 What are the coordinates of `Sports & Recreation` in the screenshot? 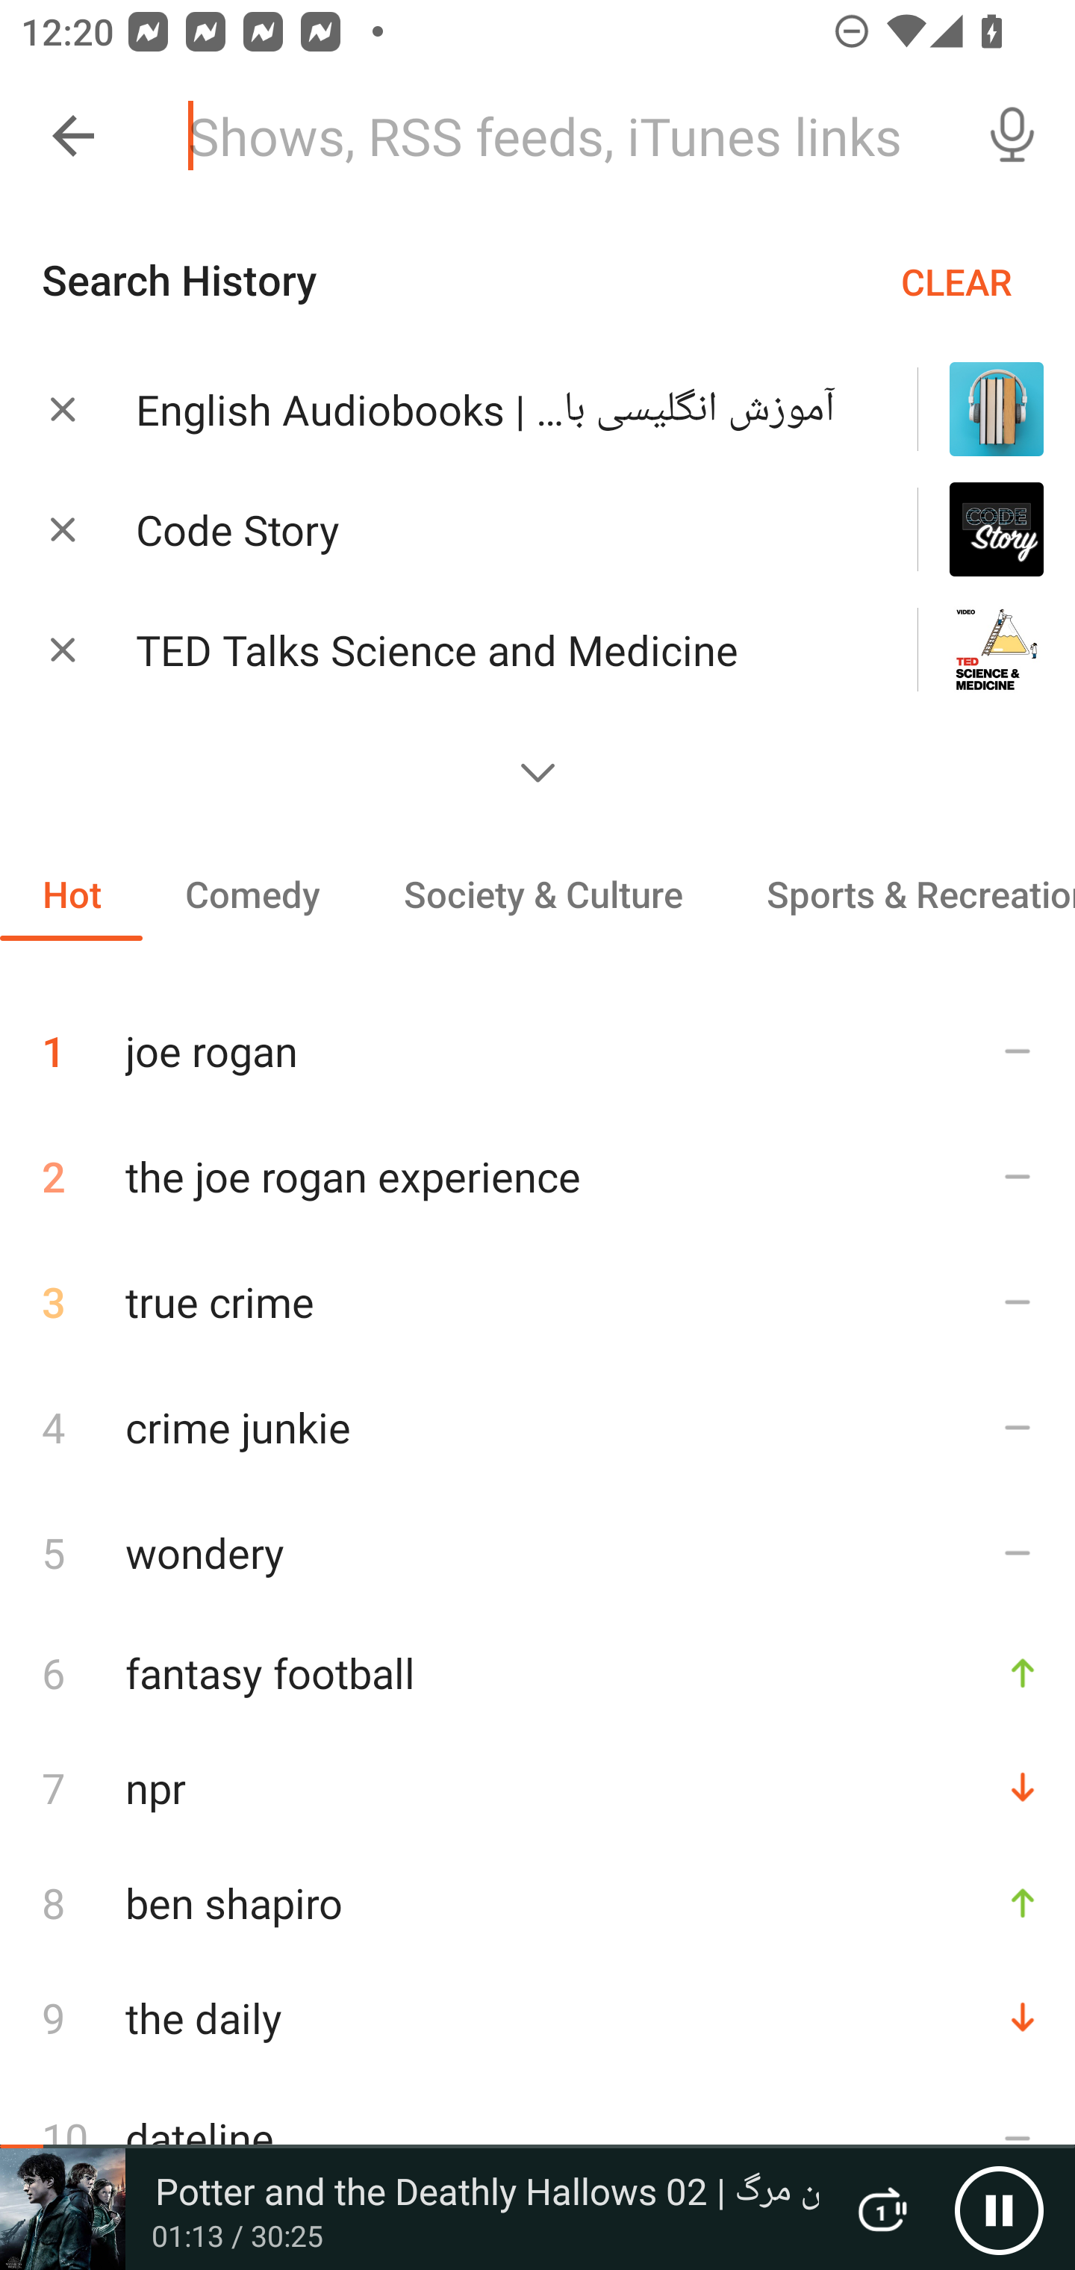 It's located at (900, 893).